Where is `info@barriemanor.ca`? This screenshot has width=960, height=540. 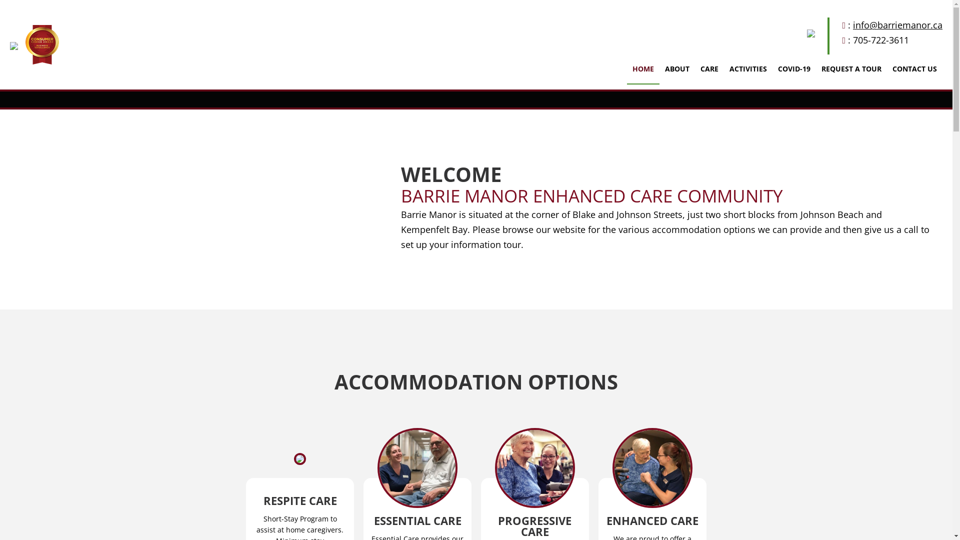 info@barriemanor.ca is located at coordinates (898, 25).